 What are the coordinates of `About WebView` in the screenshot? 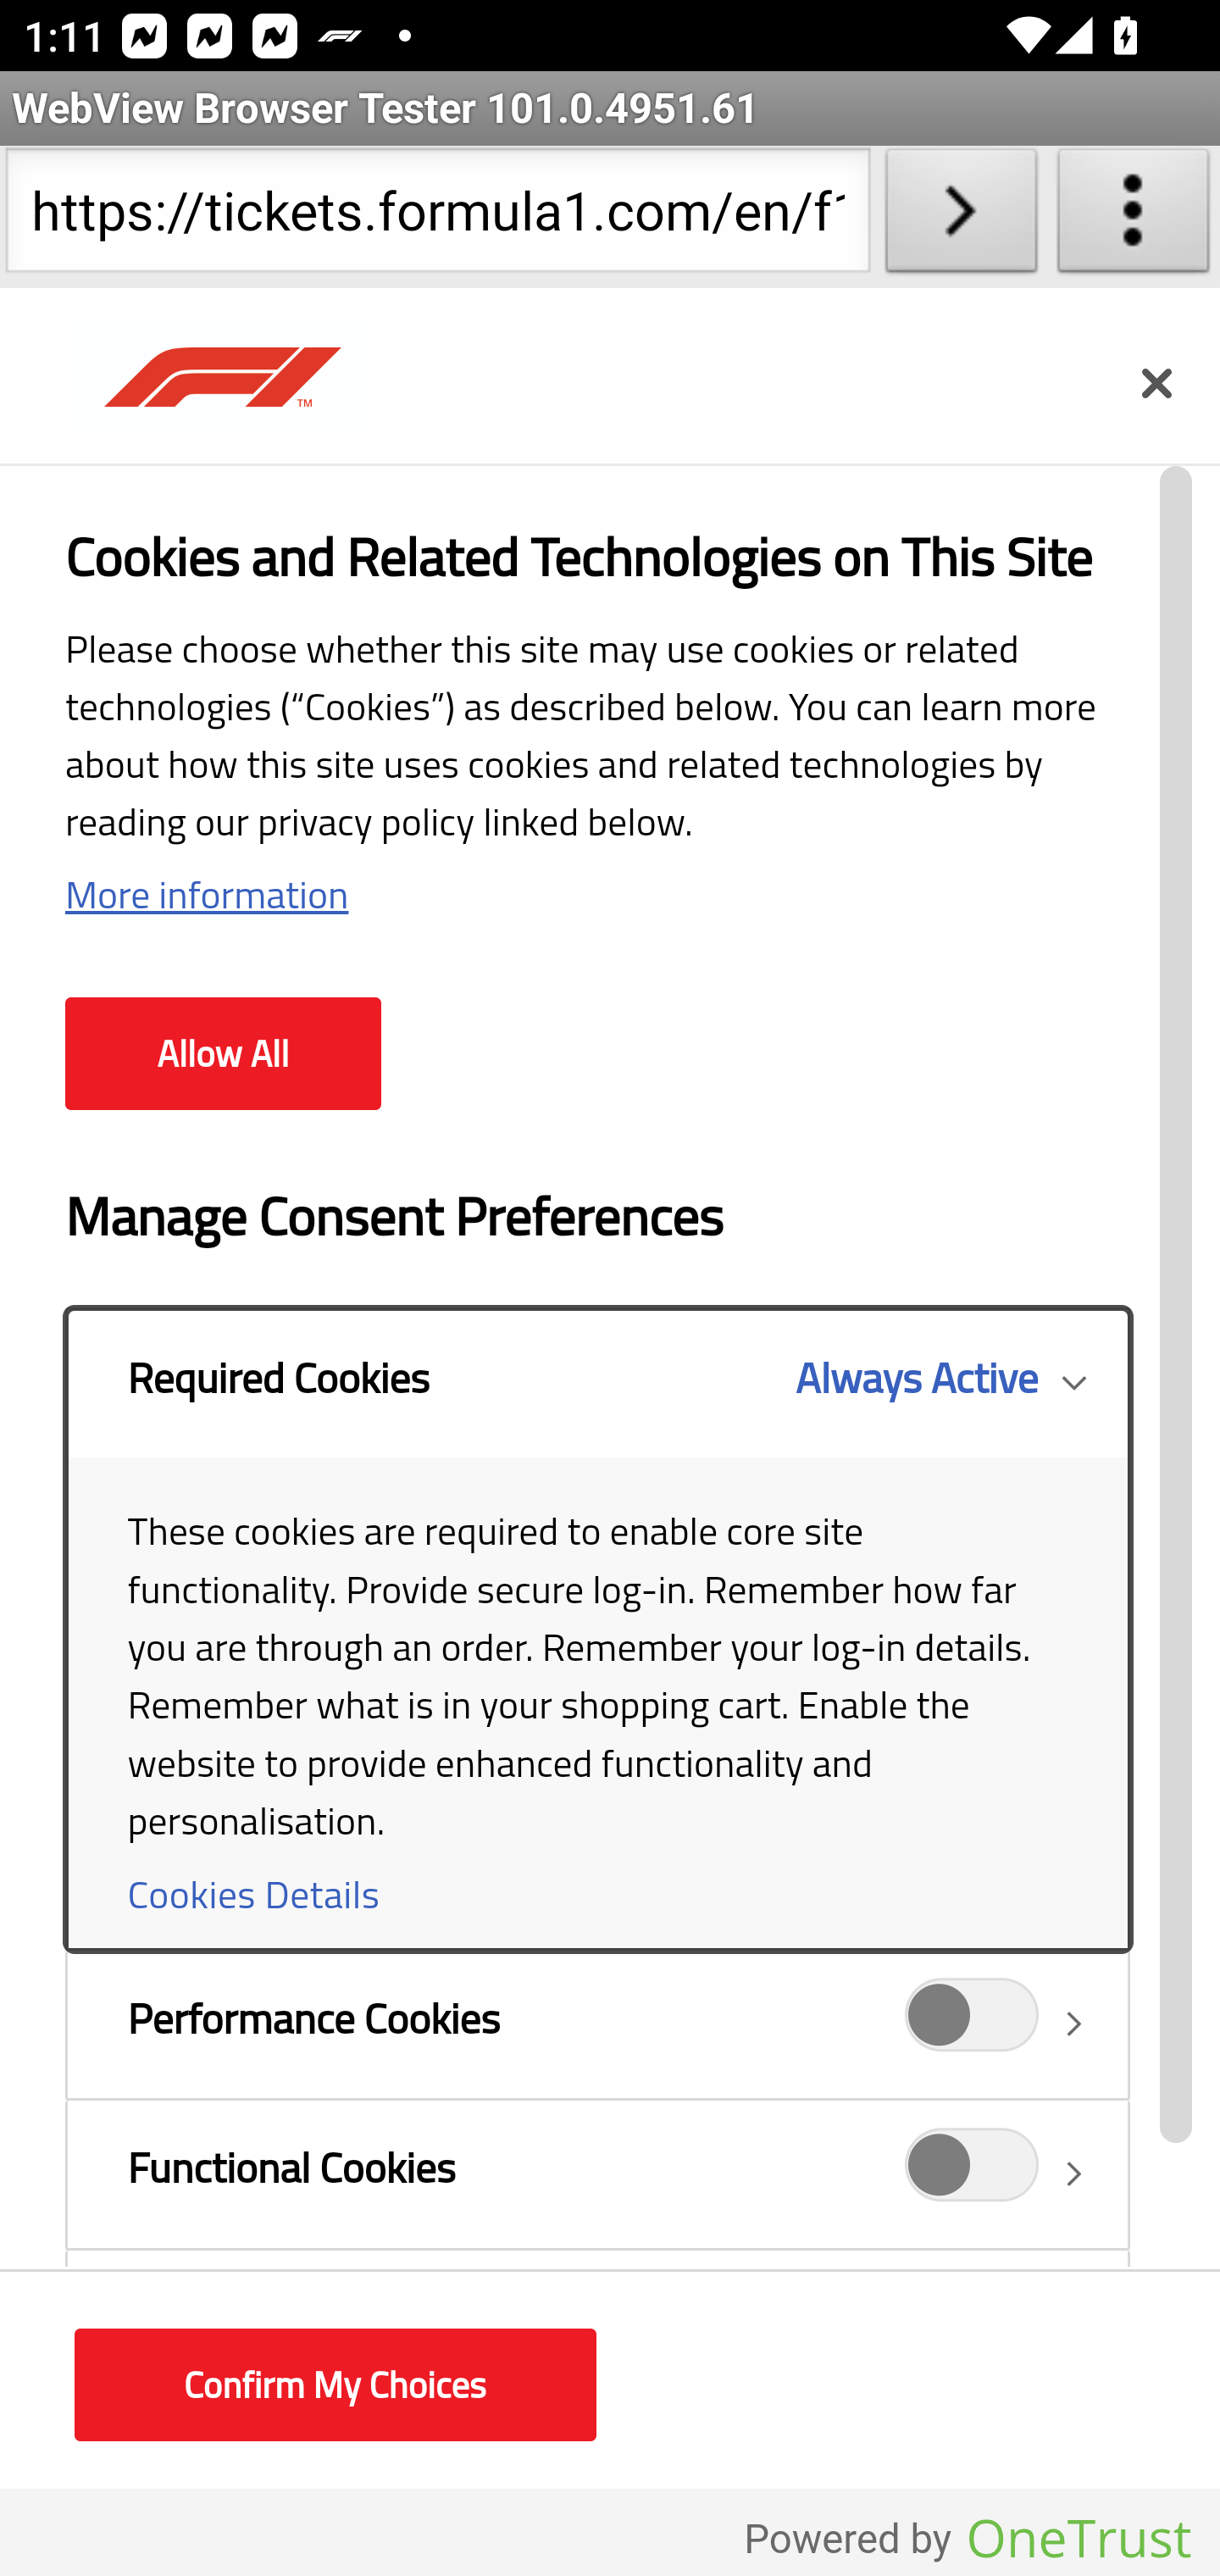 It's located at (1134, 217).